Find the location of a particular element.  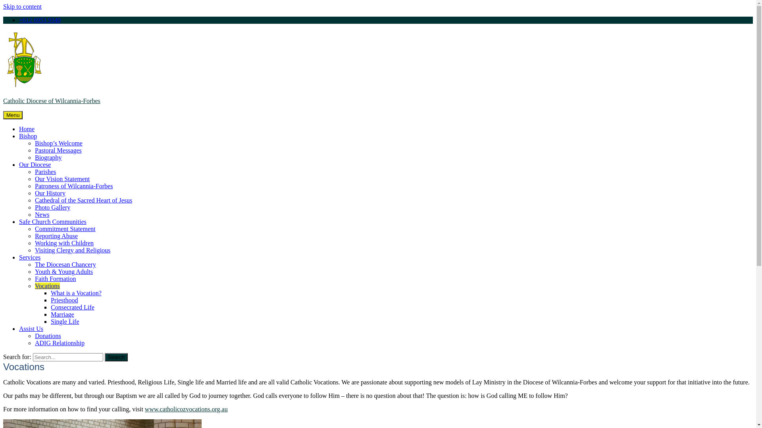

Faith Formation is located at coordinates (56, 279).